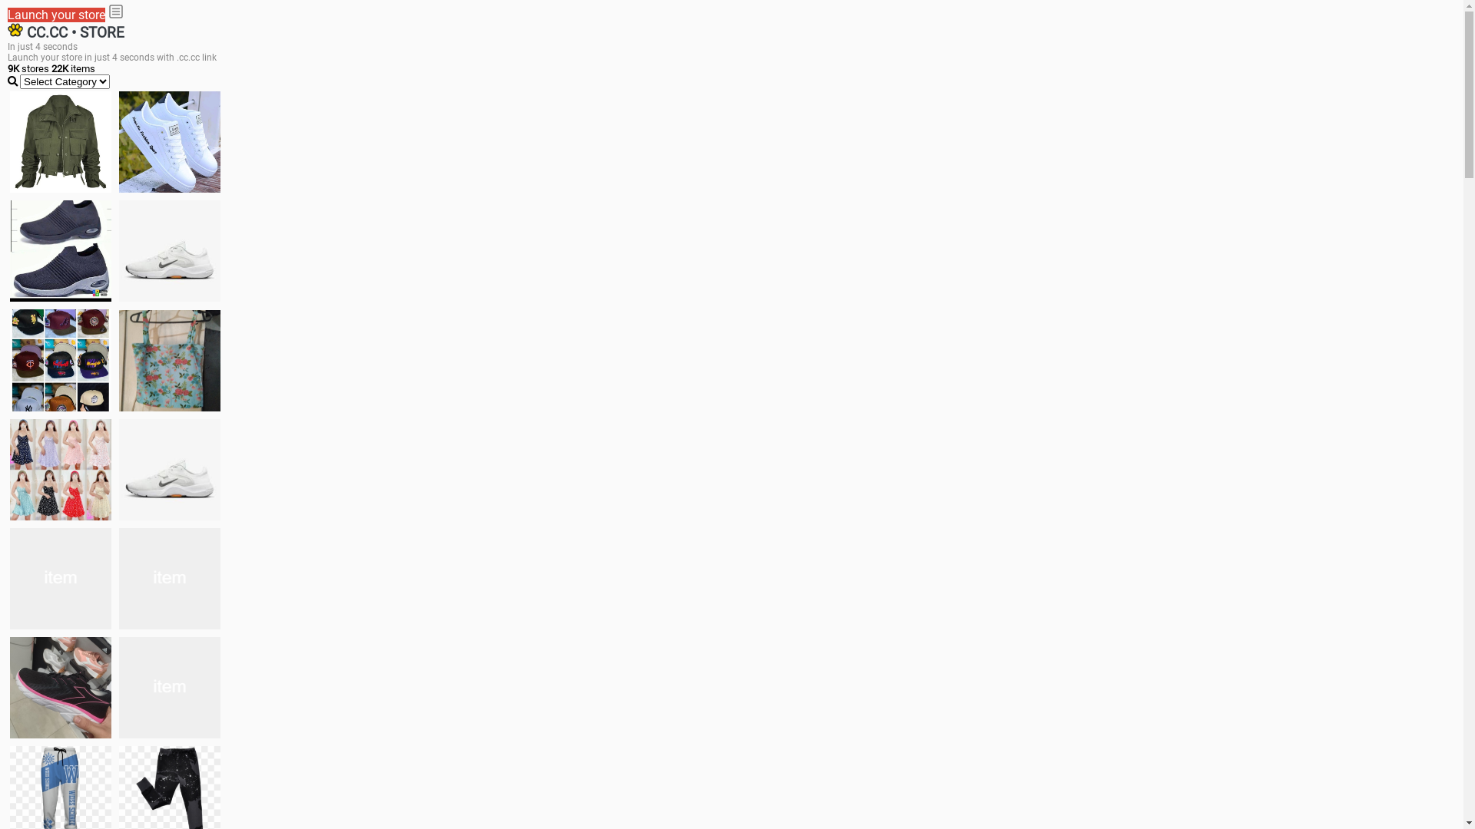 The height and width of the screenshot is (829, 1475). What do you see at coordinates (170, 470) in the screenshot?
I see `Shoes` at bounding box center [170, 470].